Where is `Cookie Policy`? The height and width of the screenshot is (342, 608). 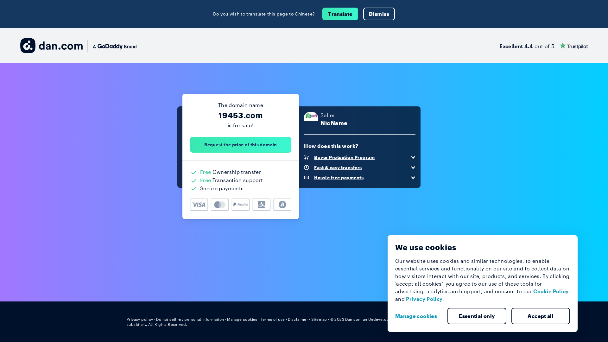 Cookie Policy is located at coordinates (551, 291).